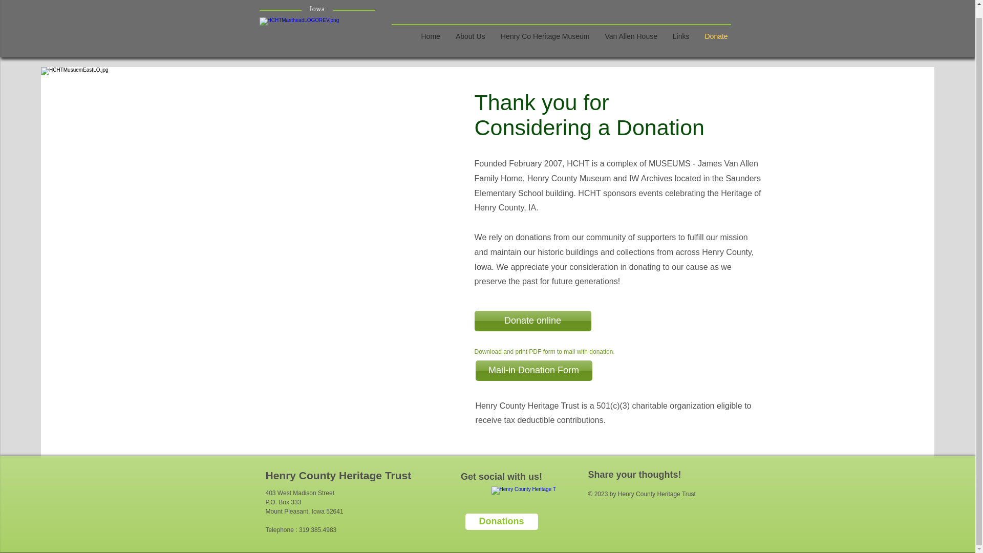  Describe the element at coordinates (544, 26) in the screenshot. I see `Henry Co Heritage Museum` at that location.